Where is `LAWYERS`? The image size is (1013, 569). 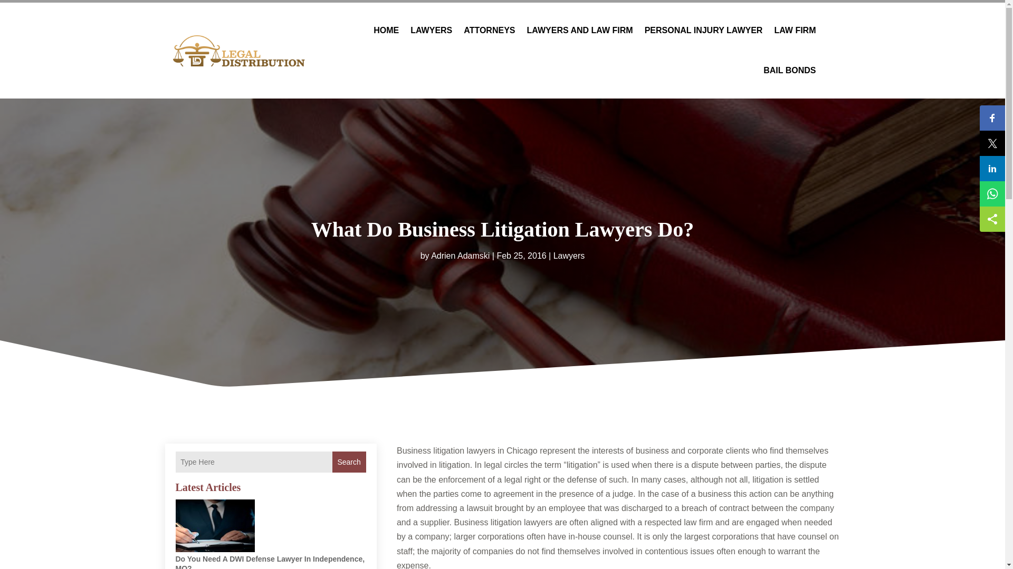
LAWYERS is located at coordinates (431, 31).